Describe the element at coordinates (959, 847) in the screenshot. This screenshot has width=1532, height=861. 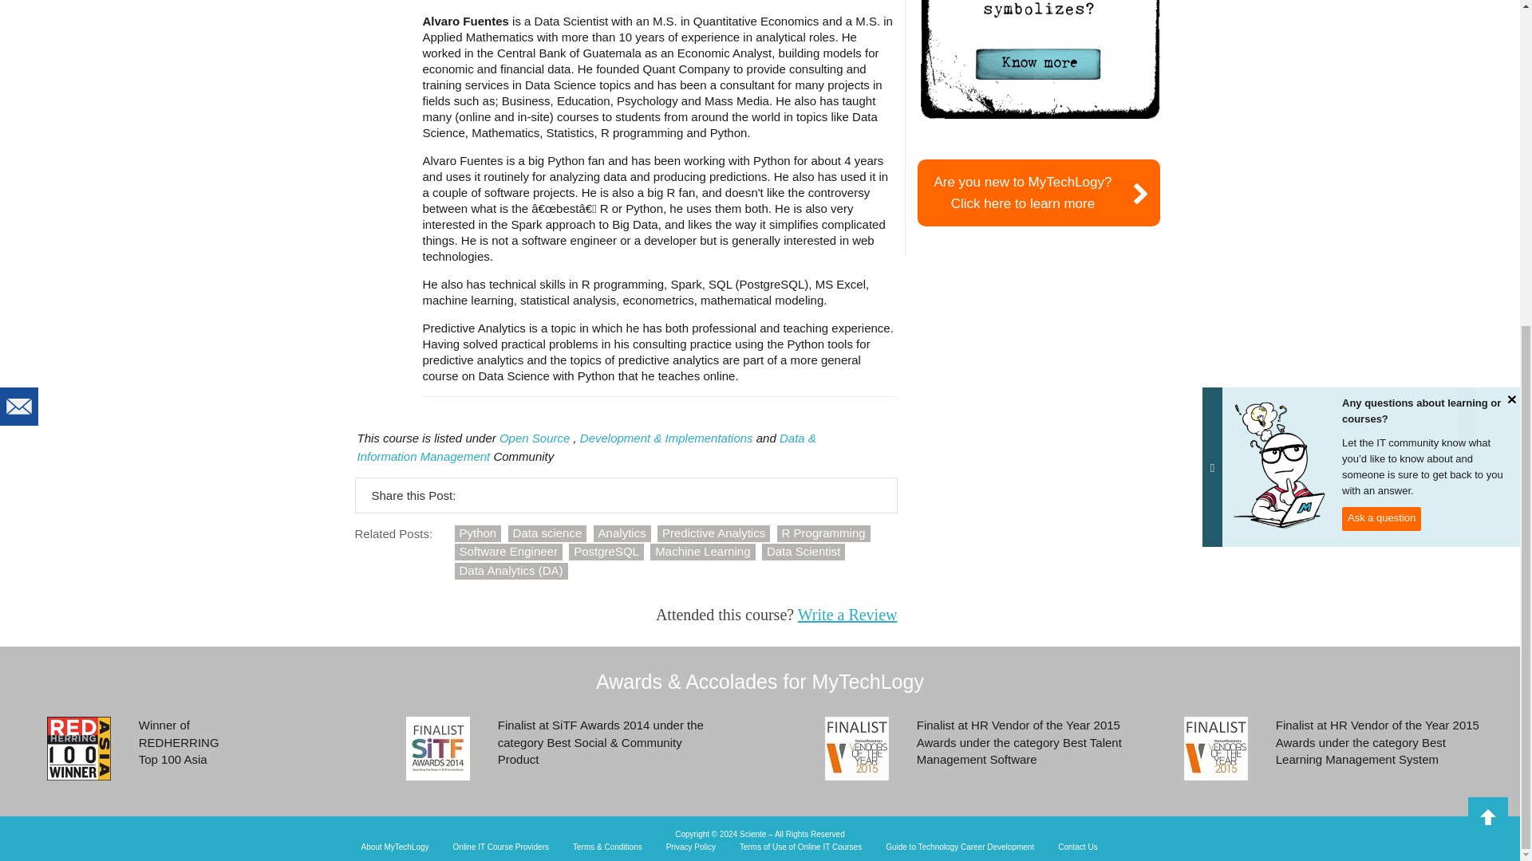
I see `Guide to Technology Career Development` at that location.